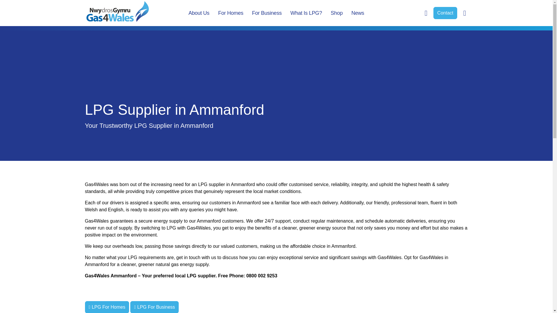 Image resolution: width=557 pixels, height=313 pixels. Describe the element at coordinates (117, 11) in the screenshot. I see `Gas4Wales` at that location.